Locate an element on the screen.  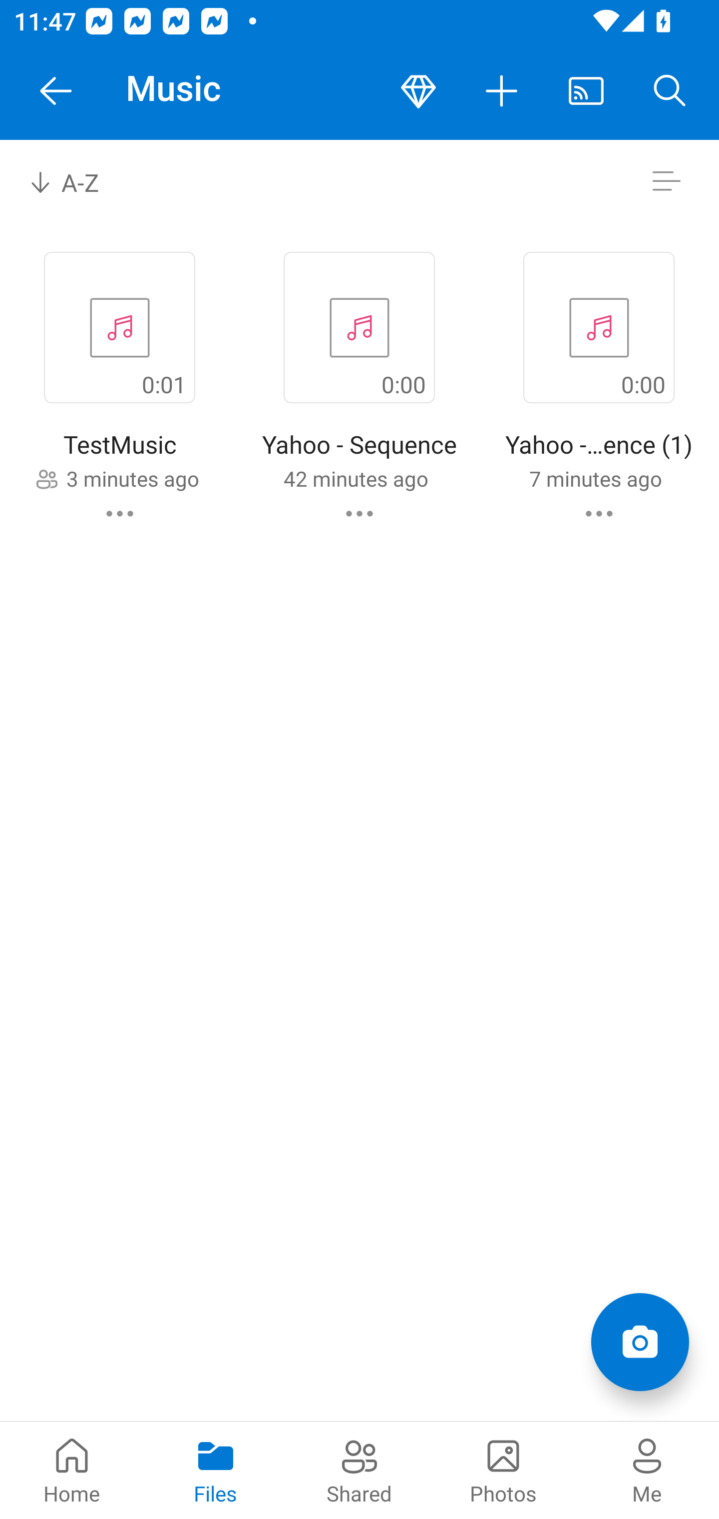
Search button is located at coordinates (670, 91).